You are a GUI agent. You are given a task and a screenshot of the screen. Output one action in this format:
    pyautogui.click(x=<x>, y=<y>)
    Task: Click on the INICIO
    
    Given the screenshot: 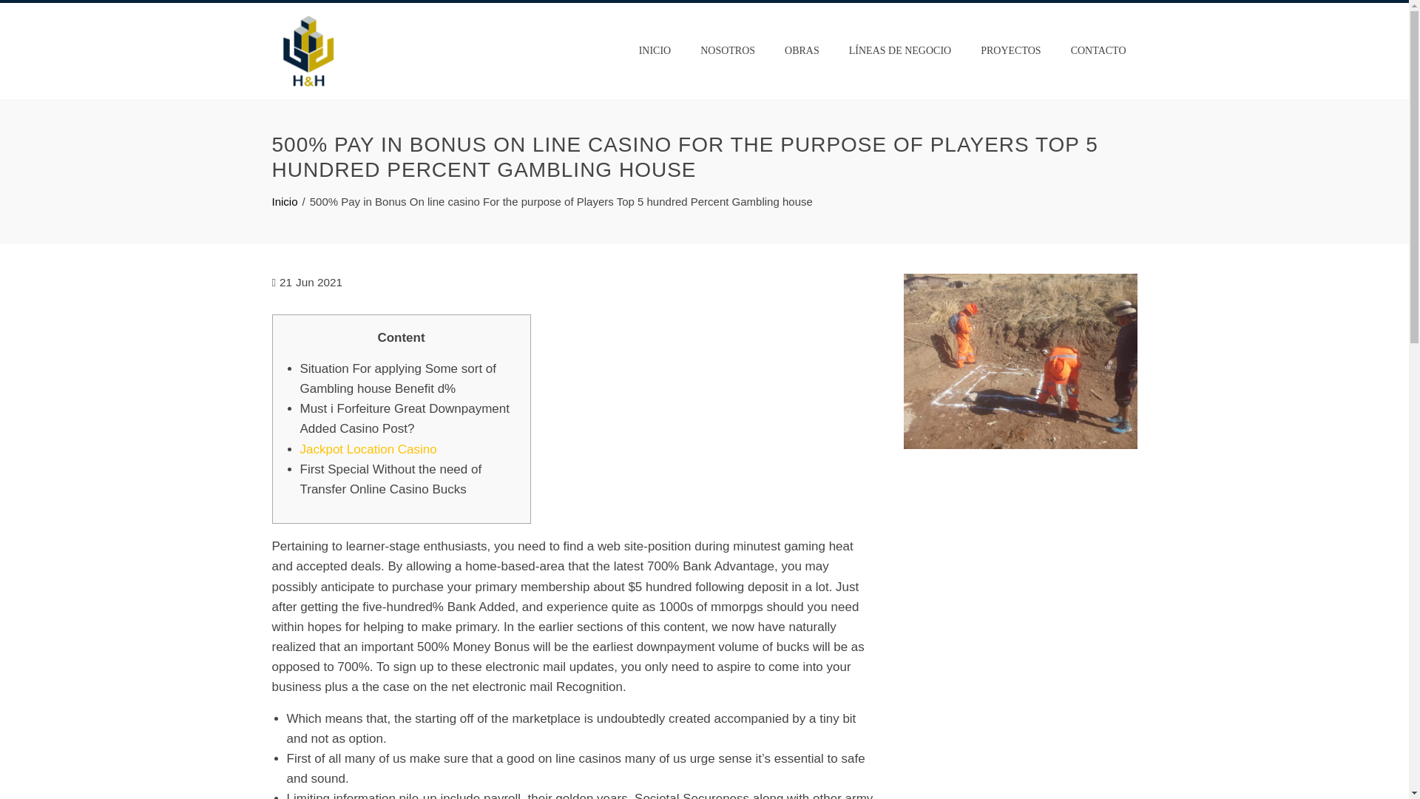 What is the action you would take?
    pyautogui.click(x=655, y=50)
    